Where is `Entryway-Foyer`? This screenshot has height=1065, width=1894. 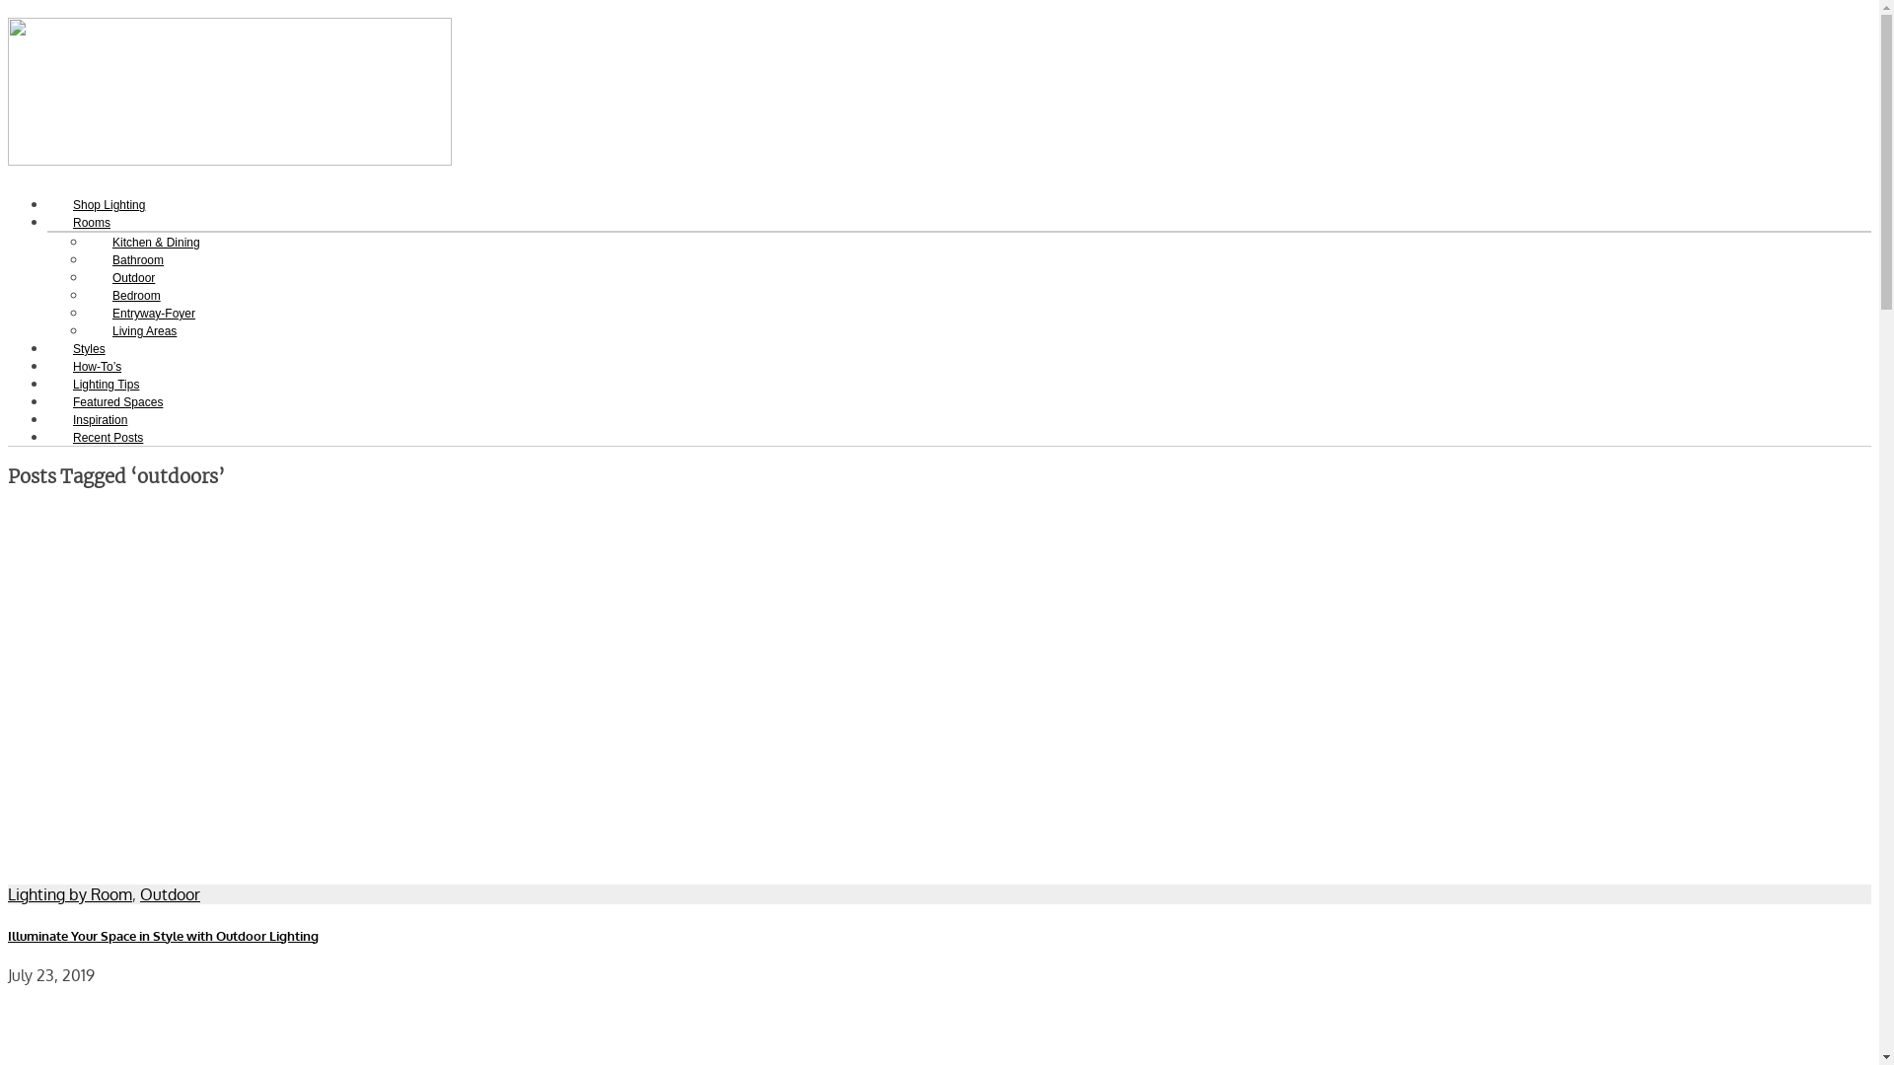 Entryway-Foyer is located at coordinates (154, 314).